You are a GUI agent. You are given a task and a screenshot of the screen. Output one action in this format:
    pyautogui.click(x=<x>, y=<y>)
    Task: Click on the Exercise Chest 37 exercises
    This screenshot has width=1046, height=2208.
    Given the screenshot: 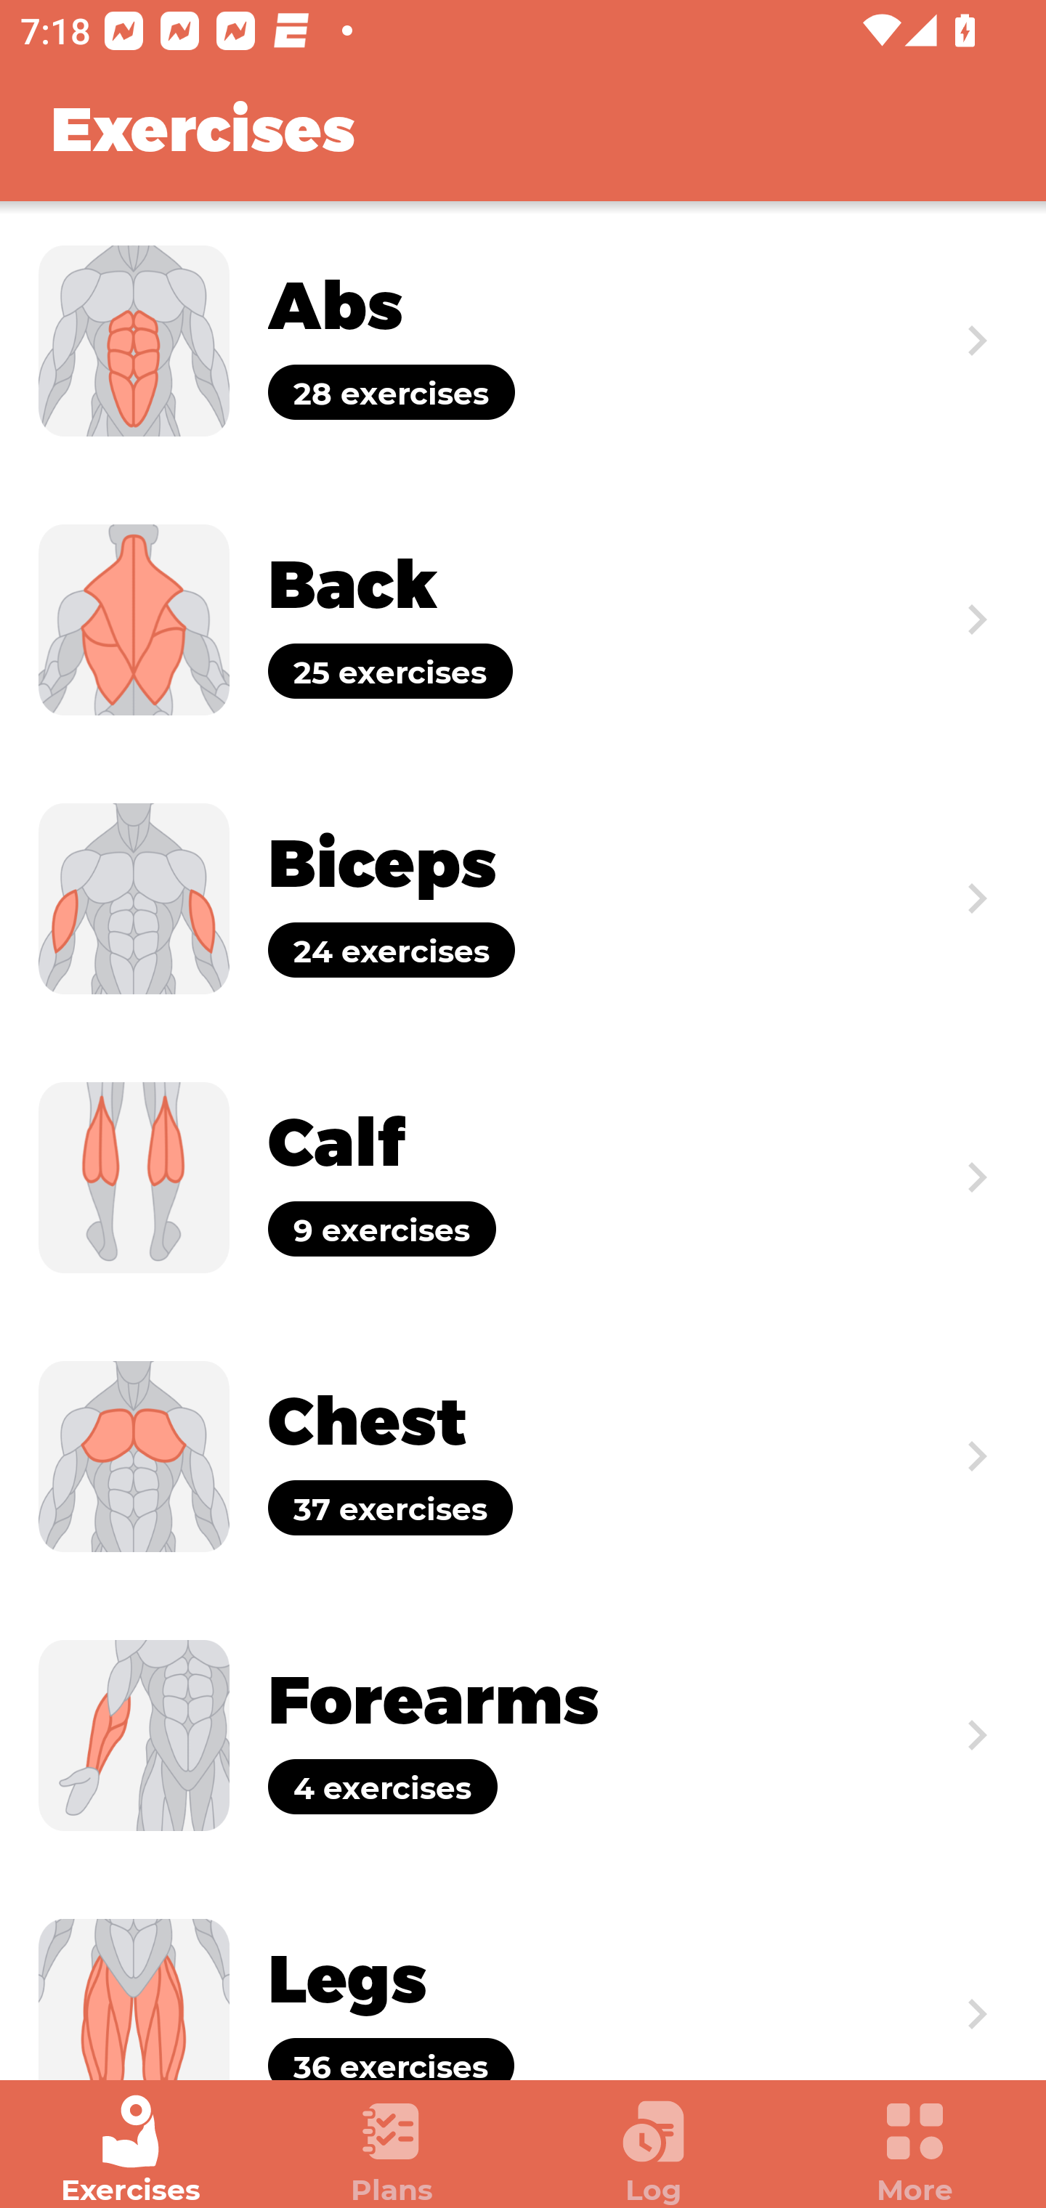 What is the action you would take?
    pyautogui.click(x=523, y=1456)
    